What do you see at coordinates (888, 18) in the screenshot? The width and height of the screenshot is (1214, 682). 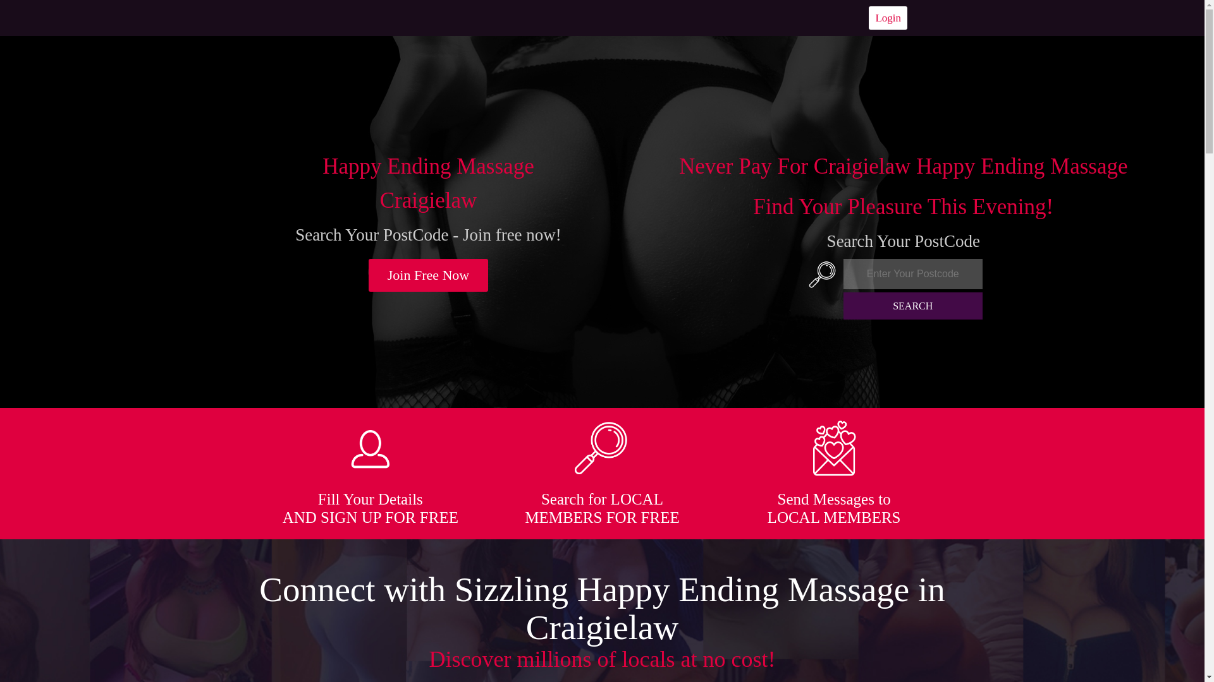 I see `Login` at bounding box center [888, 18].